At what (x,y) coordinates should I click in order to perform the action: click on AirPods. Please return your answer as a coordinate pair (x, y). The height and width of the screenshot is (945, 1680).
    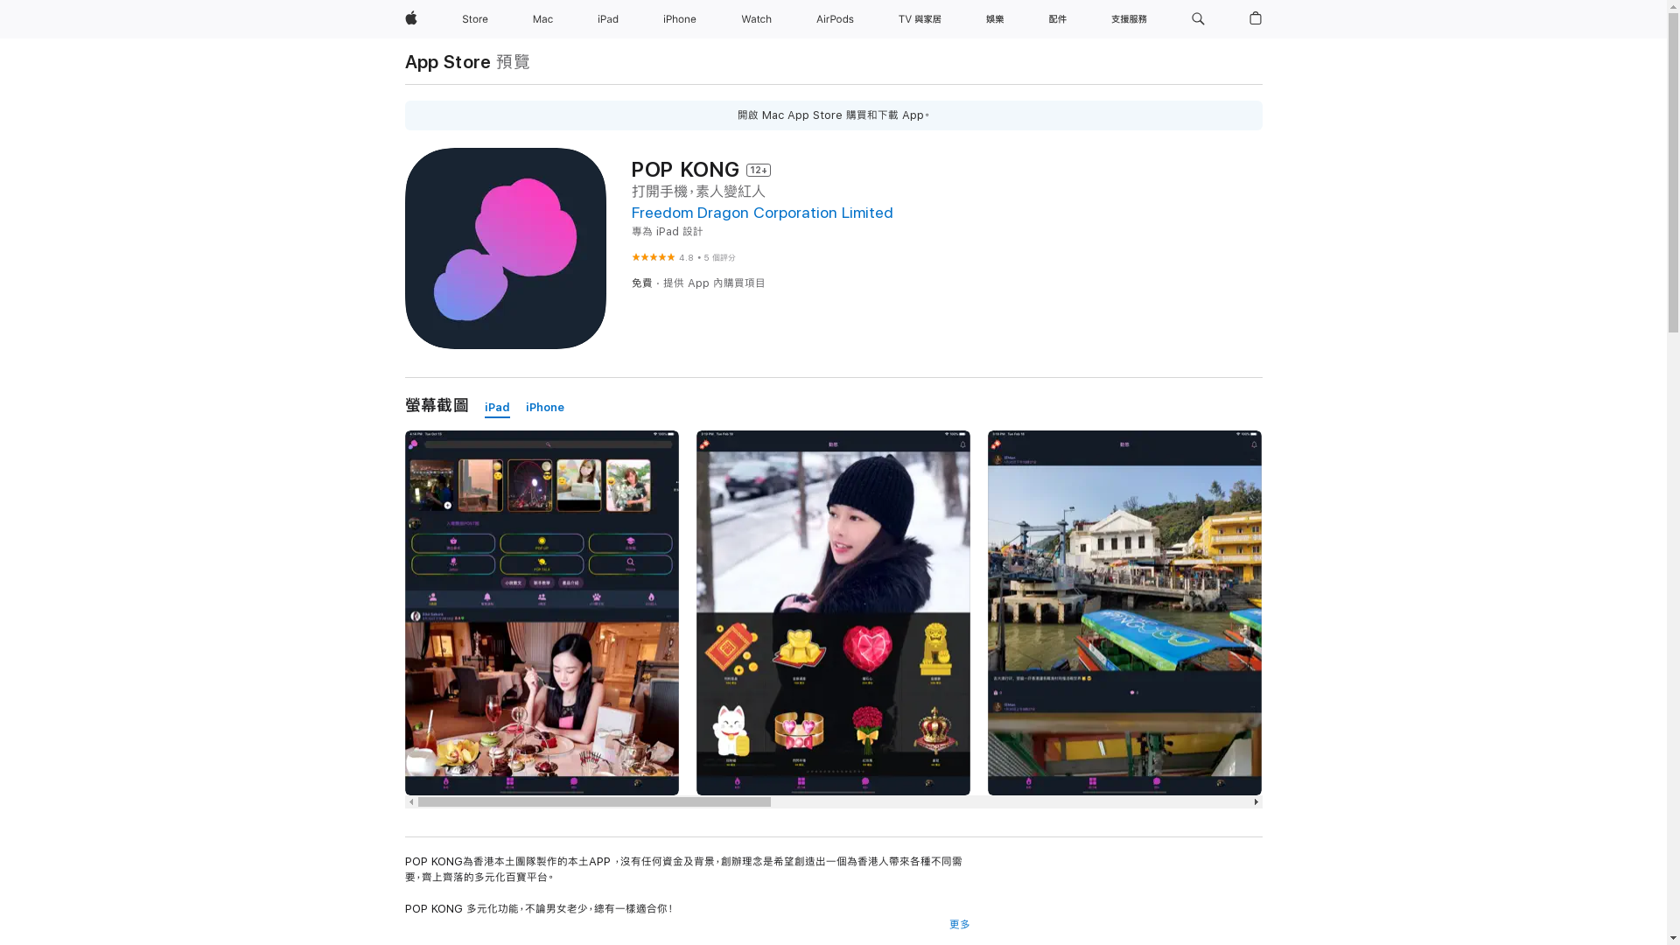
    Looking at the image, I should click on (835, 19).